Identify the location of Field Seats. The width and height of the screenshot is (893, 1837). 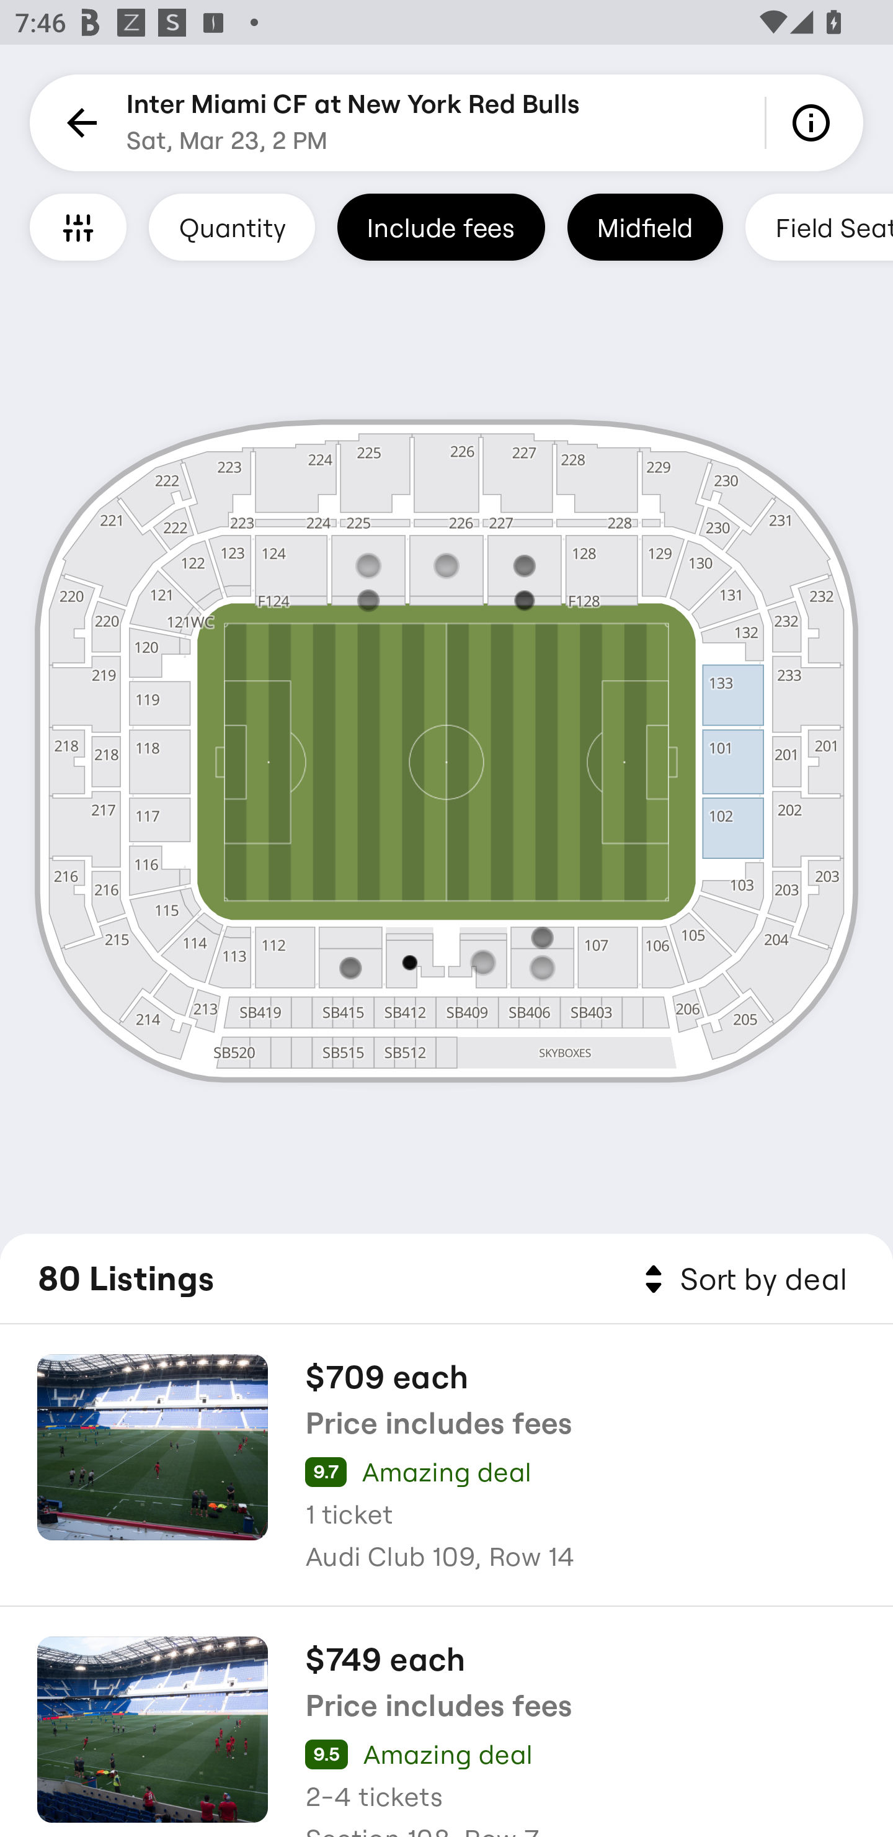
(819, 227).